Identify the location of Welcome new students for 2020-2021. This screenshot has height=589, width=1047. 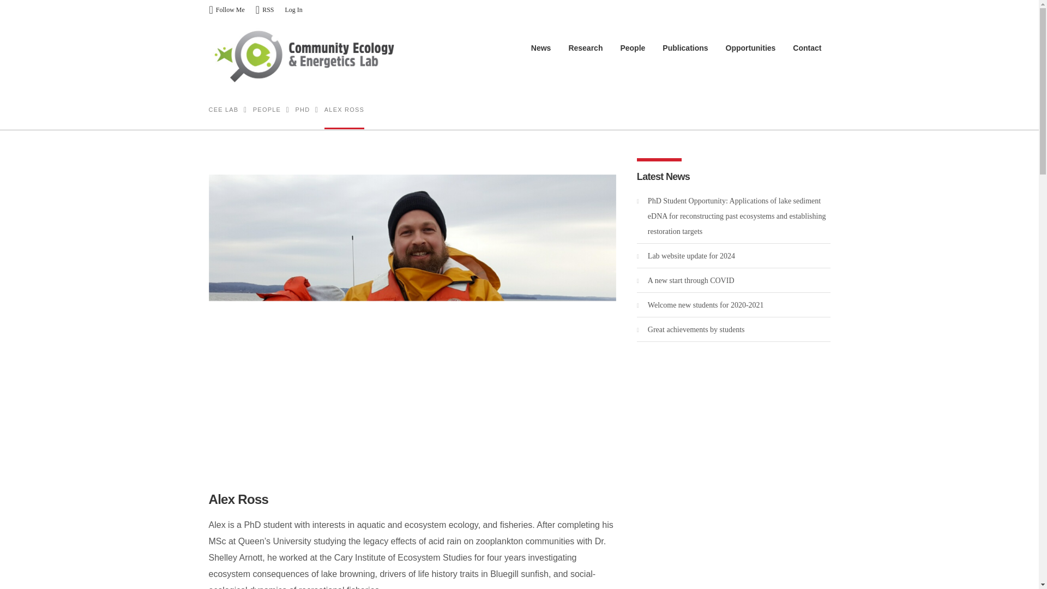
(706, 305).